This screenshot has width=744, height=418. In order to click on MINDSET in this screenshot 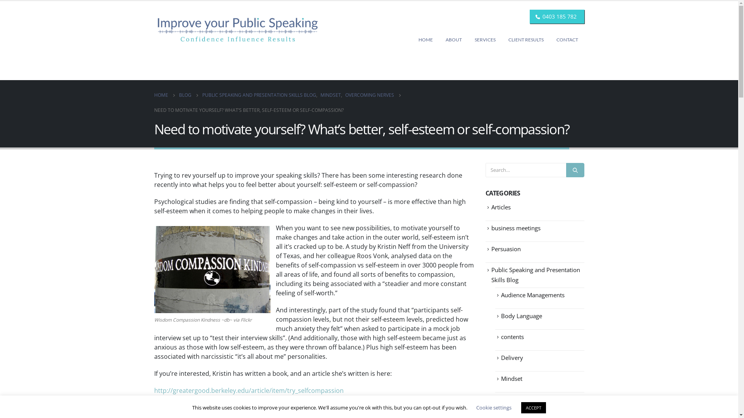, I will do `click(330, 95)`.